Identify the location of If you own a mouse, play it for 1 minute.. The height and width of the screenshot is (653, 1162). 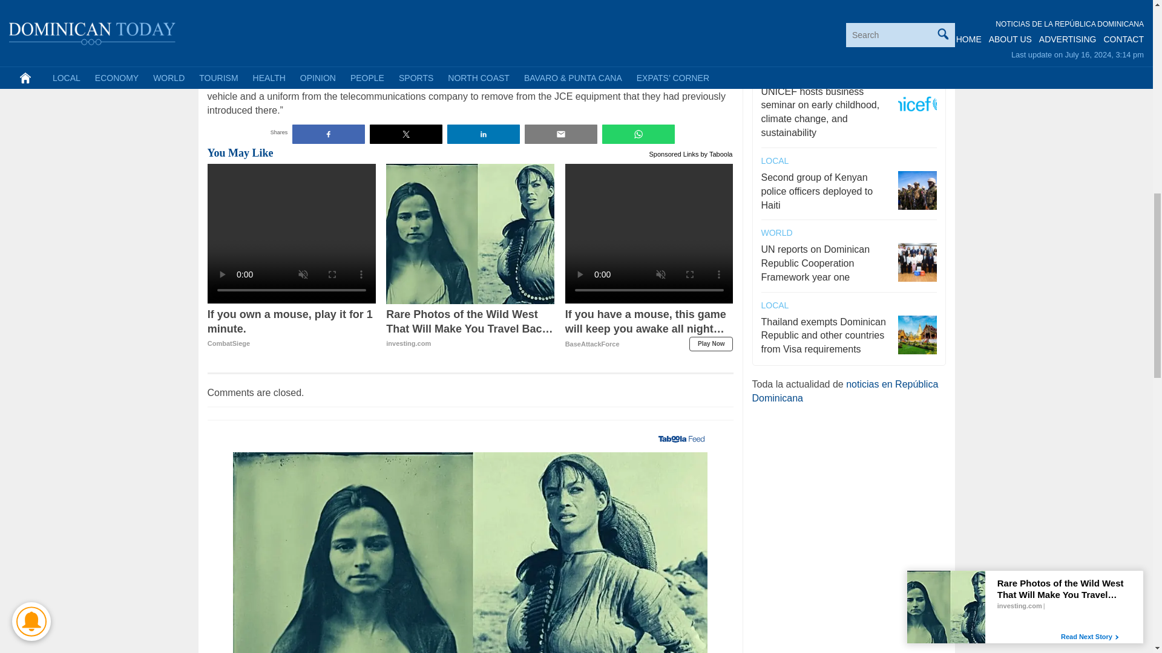
(292, 328).